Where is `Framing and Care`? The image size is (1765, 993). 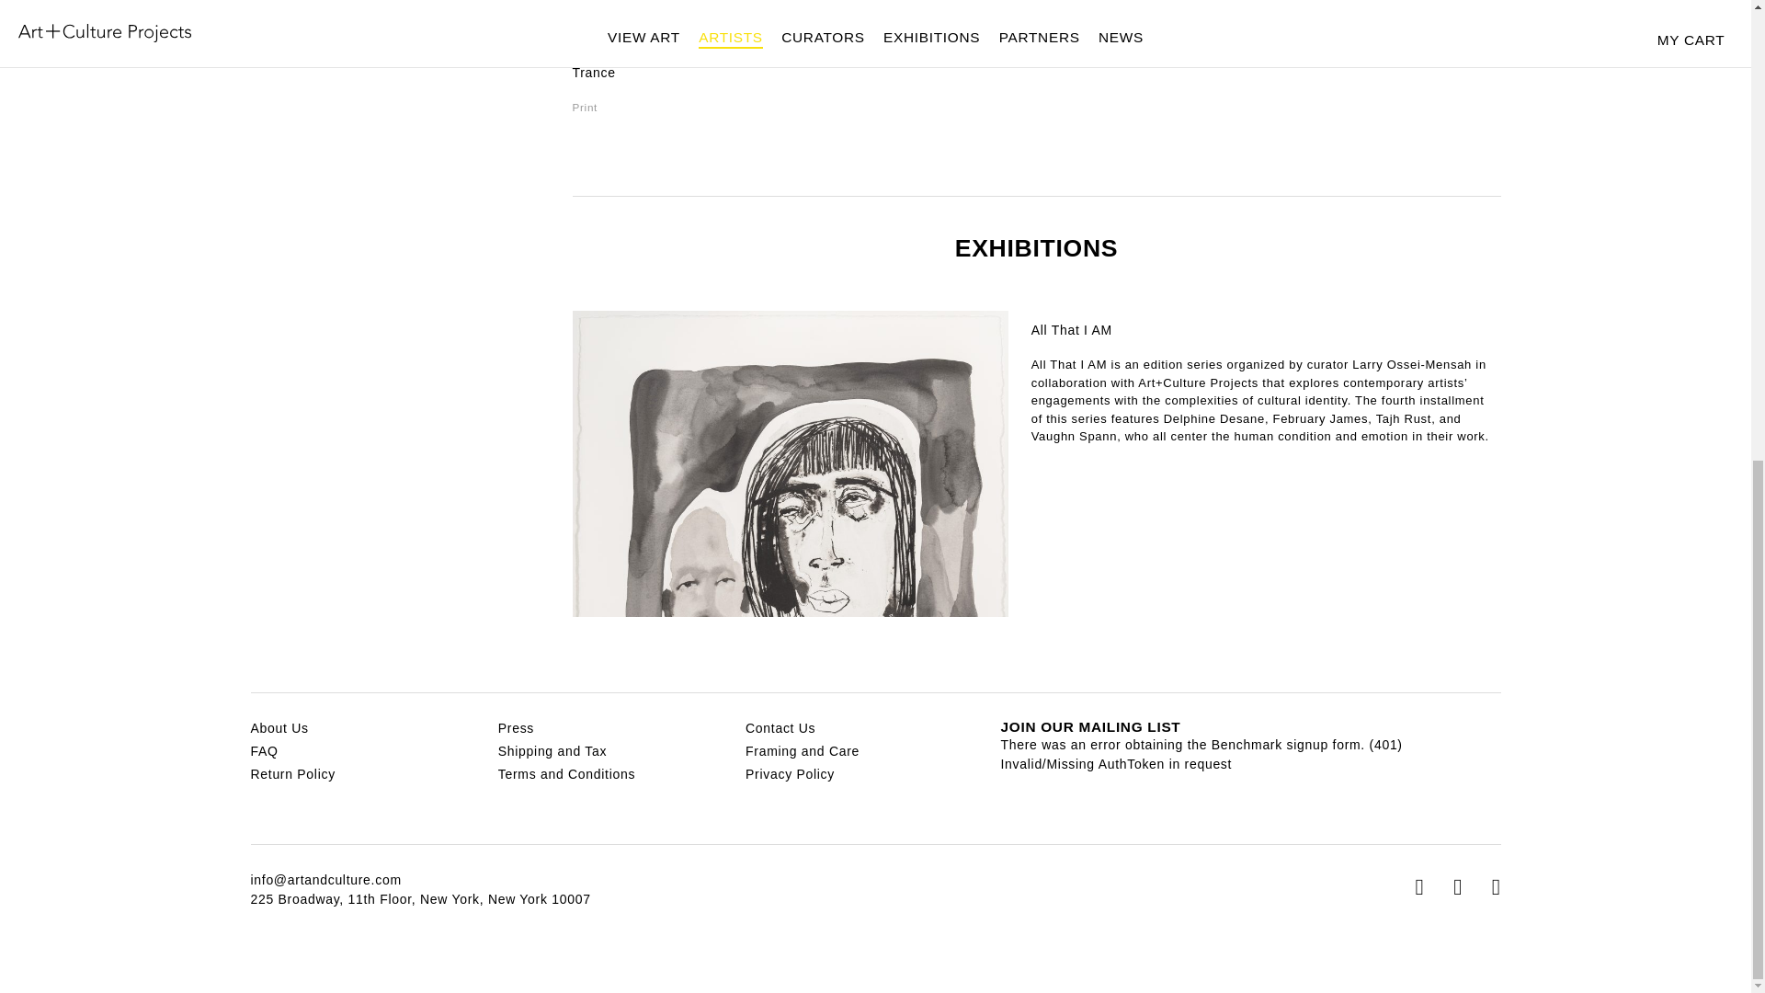
Framing and Care is located at coordinates (802, 750).